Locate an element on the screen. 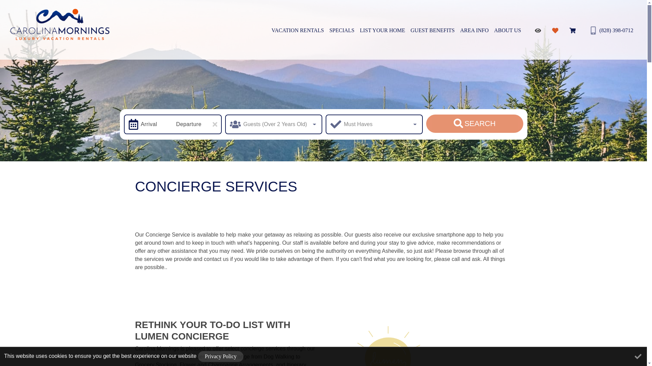 This screenshot has width=652, height=366. LIST YOUR HOME is located at coordinates (382, 30).